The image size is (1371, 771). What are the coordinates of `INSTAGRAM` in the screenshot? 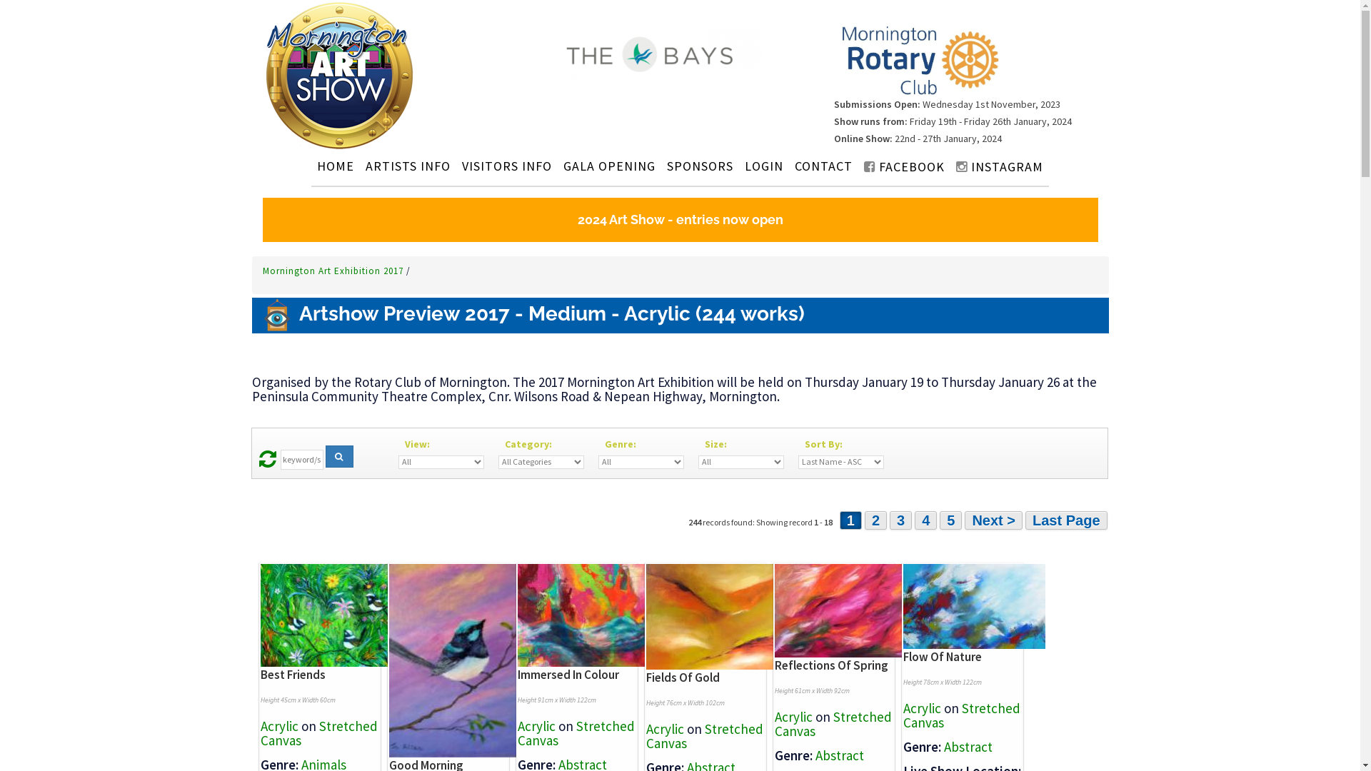 It's located at (1000, 167).